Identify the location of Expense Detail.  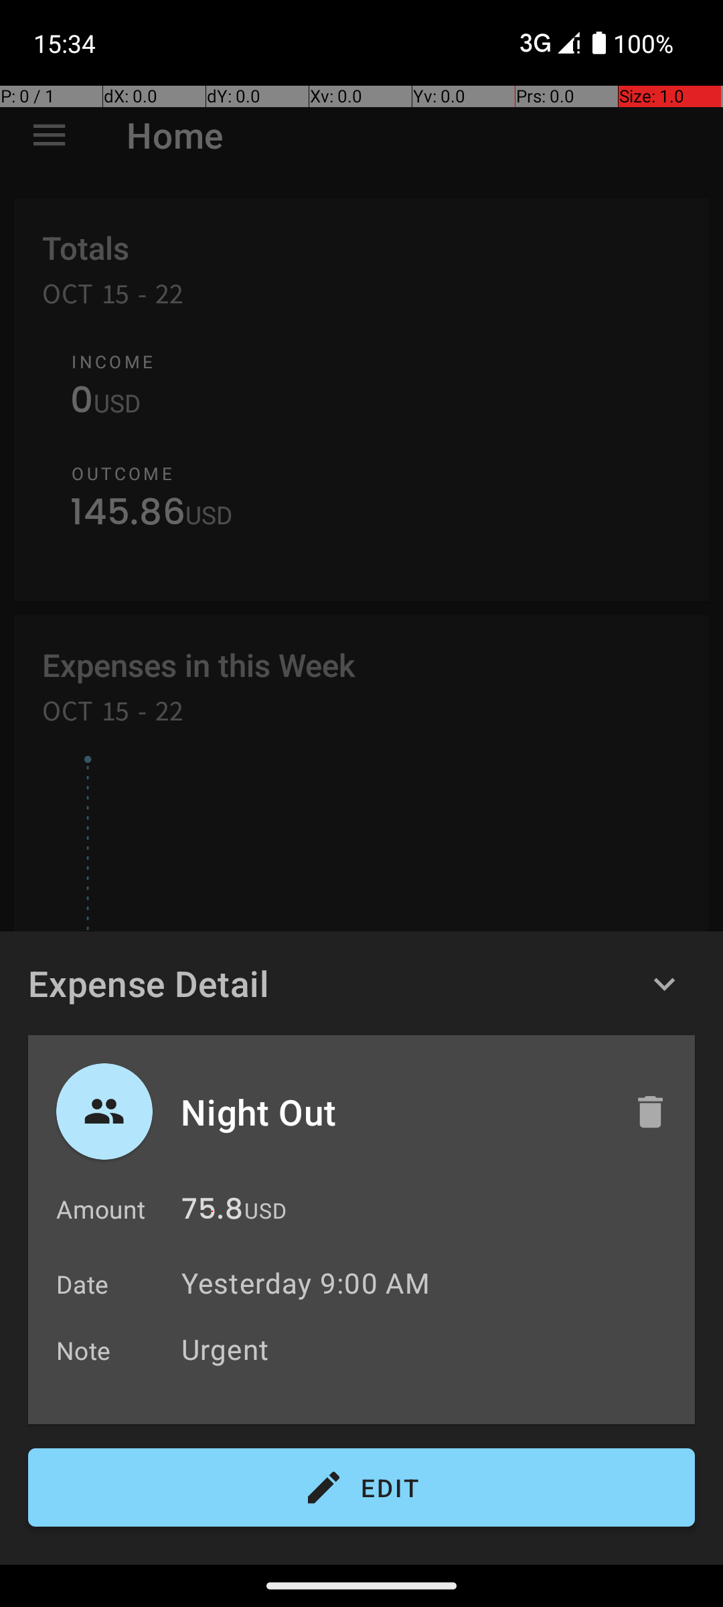
(149, 983).